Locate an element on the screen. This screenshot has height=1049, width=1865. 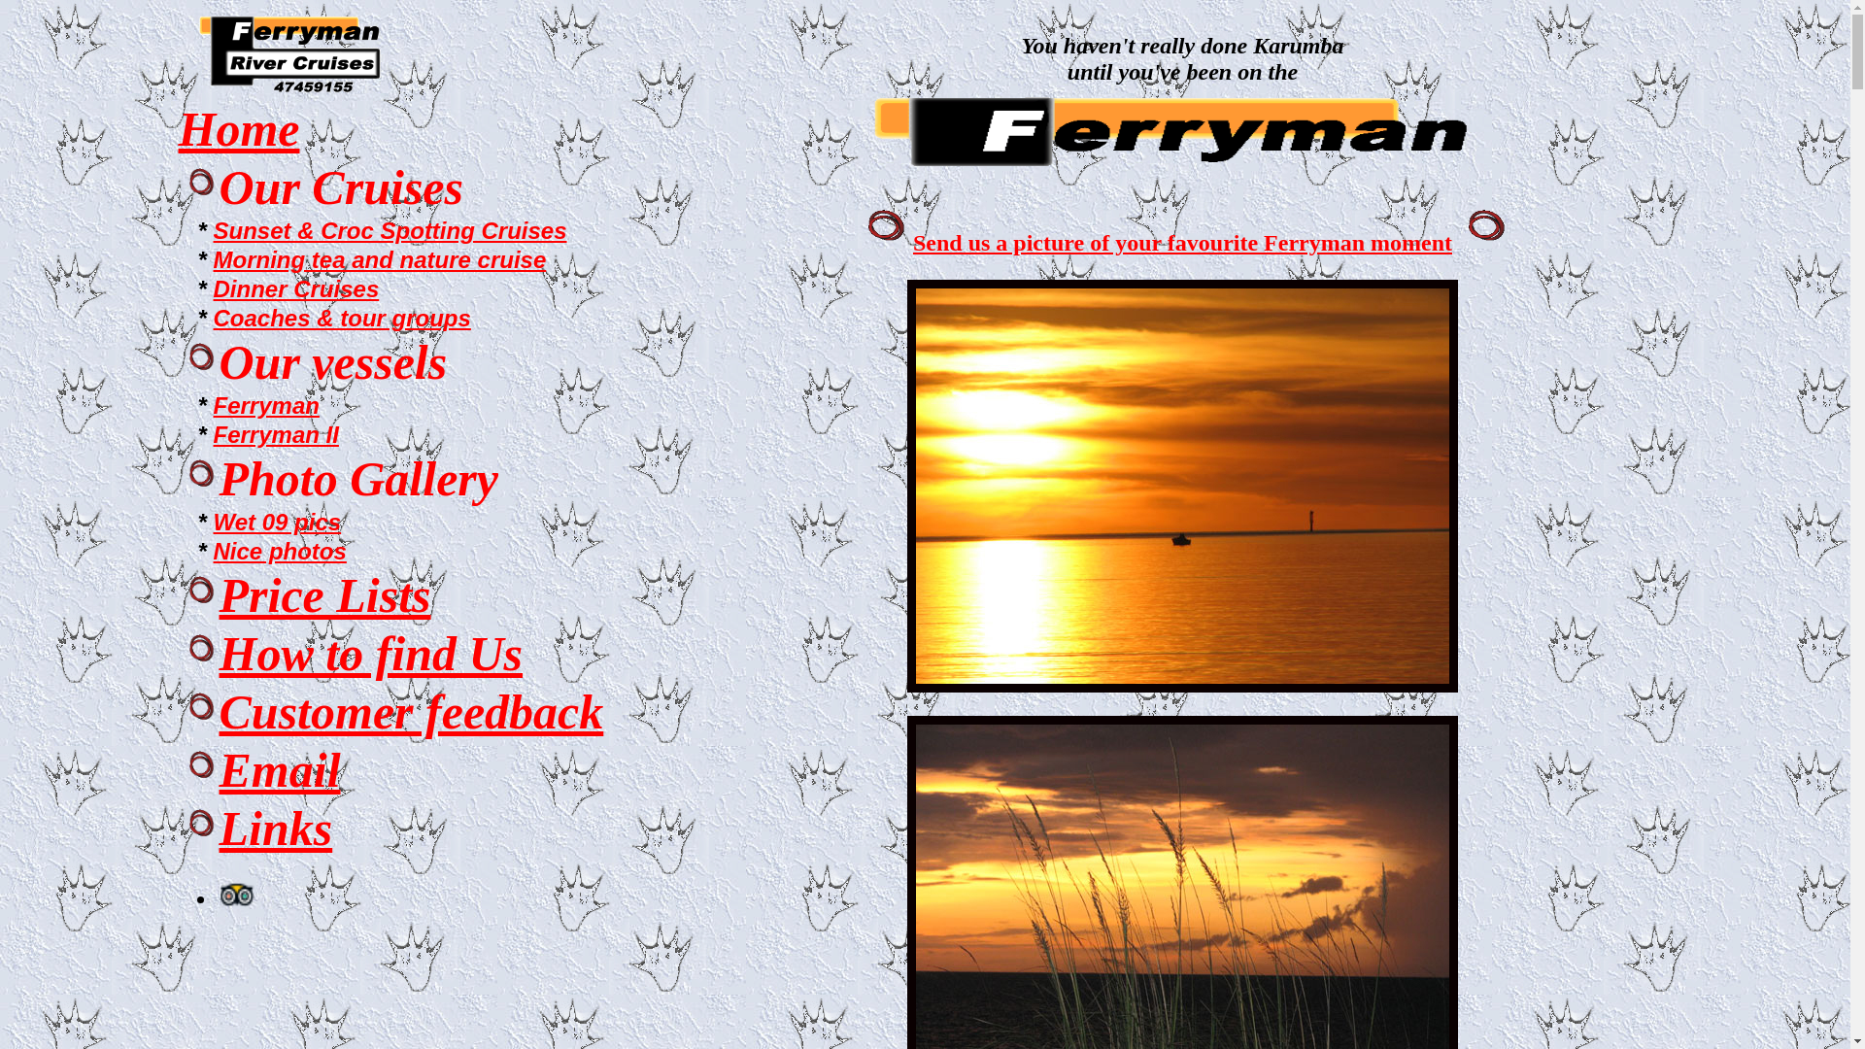
Ferryman II is located at coordinates (276, 435).